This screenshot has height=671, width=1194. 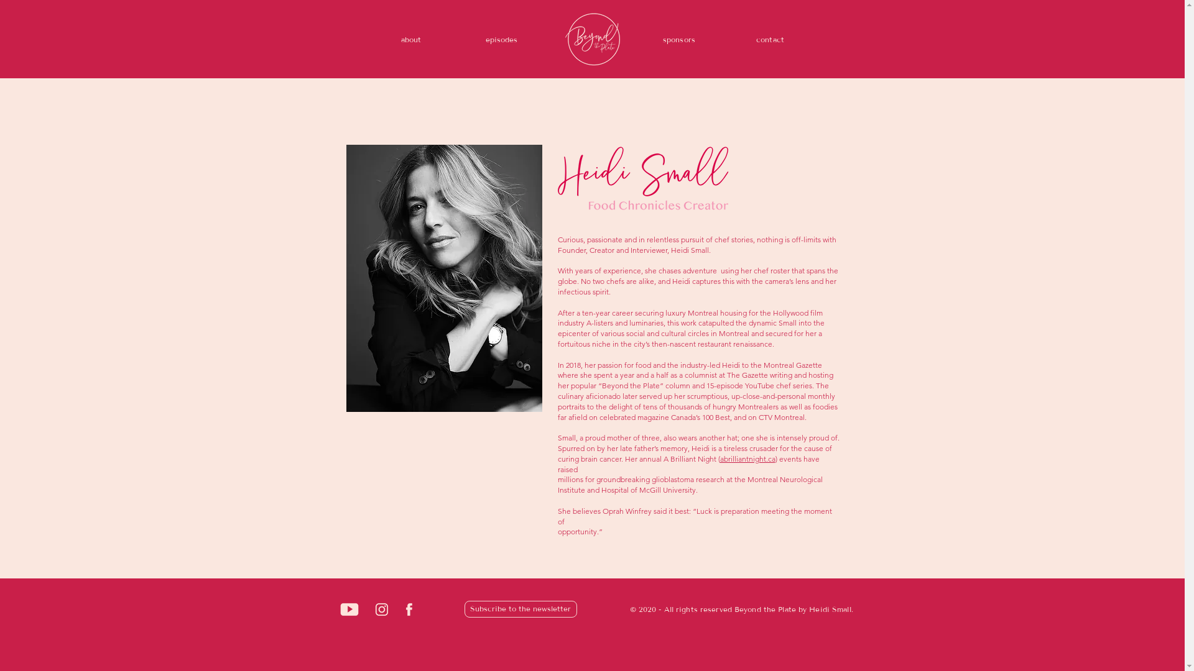 I want to click on Subscribe to the newsletter, so click(x=520, y=609).